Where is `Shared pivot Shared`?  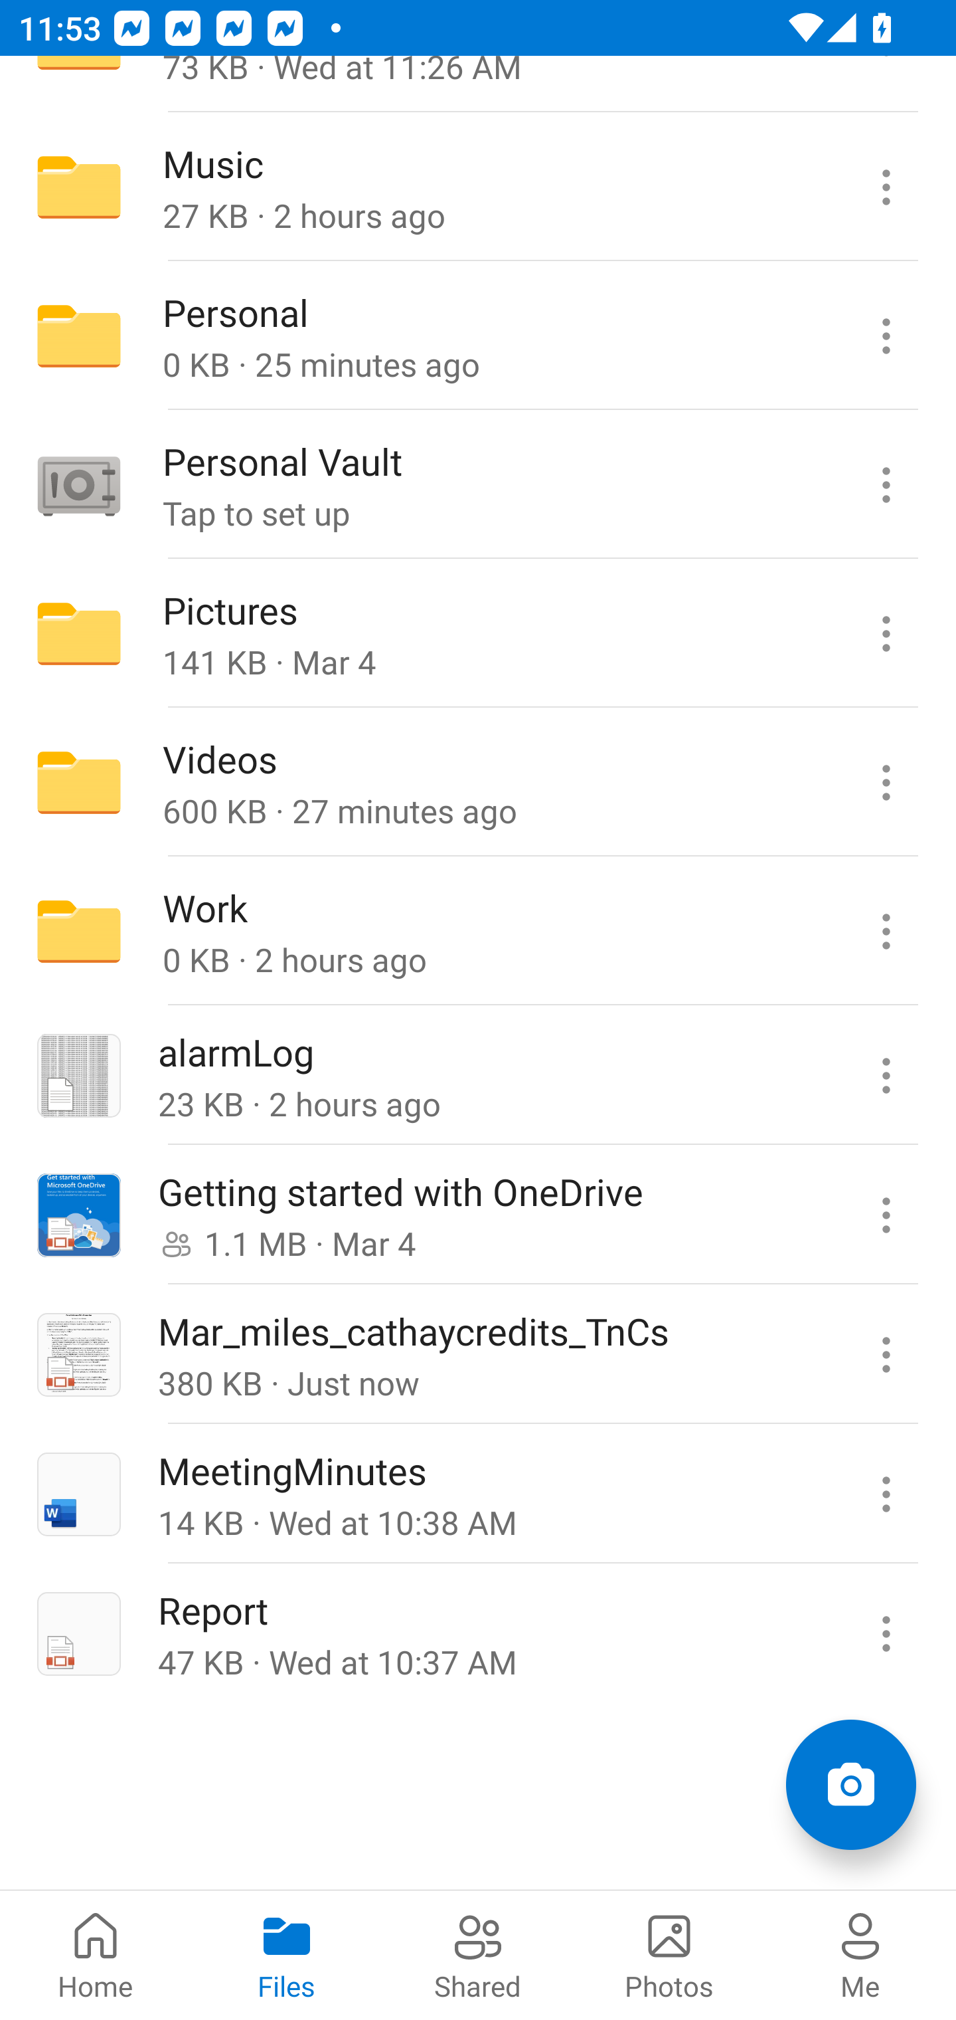
Shared pivot Shared is located at coordinates (478, 1955).